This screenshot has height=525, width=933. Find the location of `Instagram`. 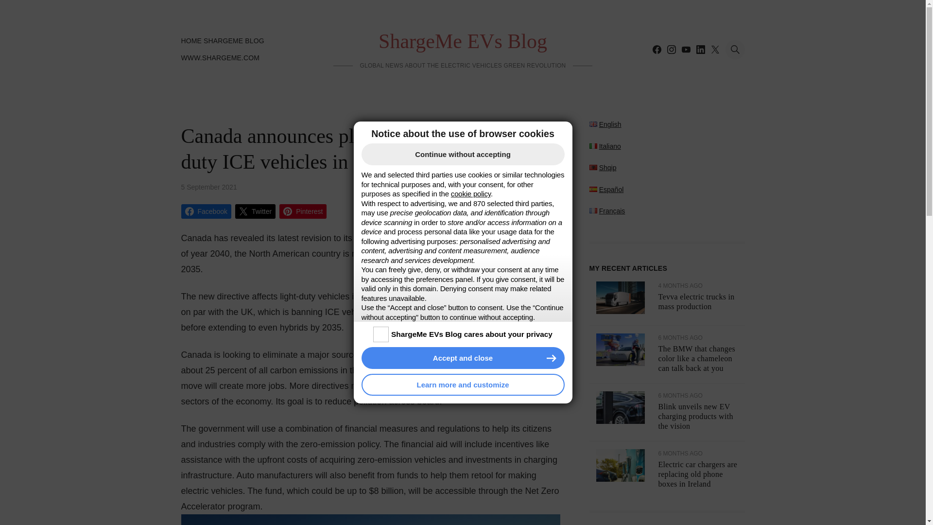

Instagram is located at coordinates (671, 49).